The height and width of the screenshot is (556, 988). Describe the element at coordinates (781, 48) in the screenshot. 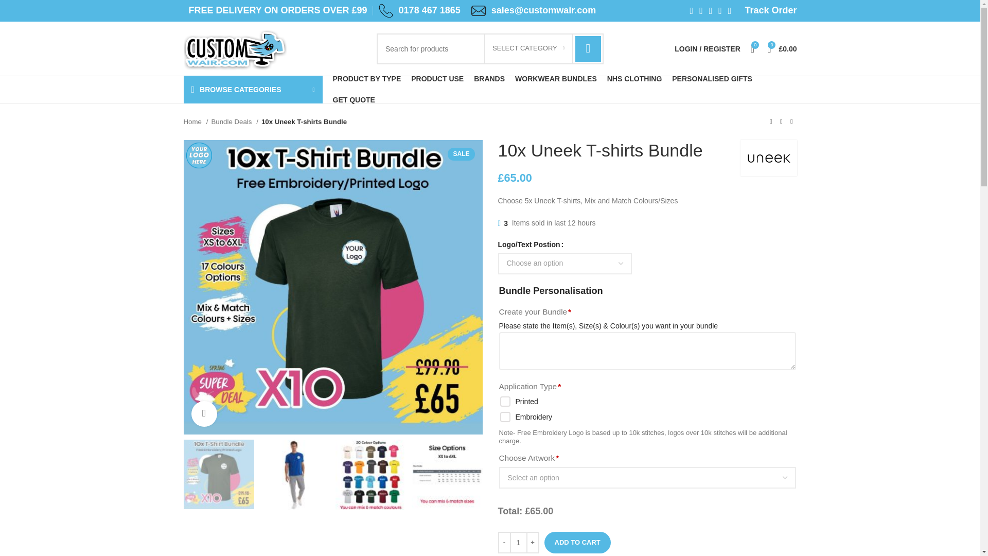

I see `Shopping cart` at that location.